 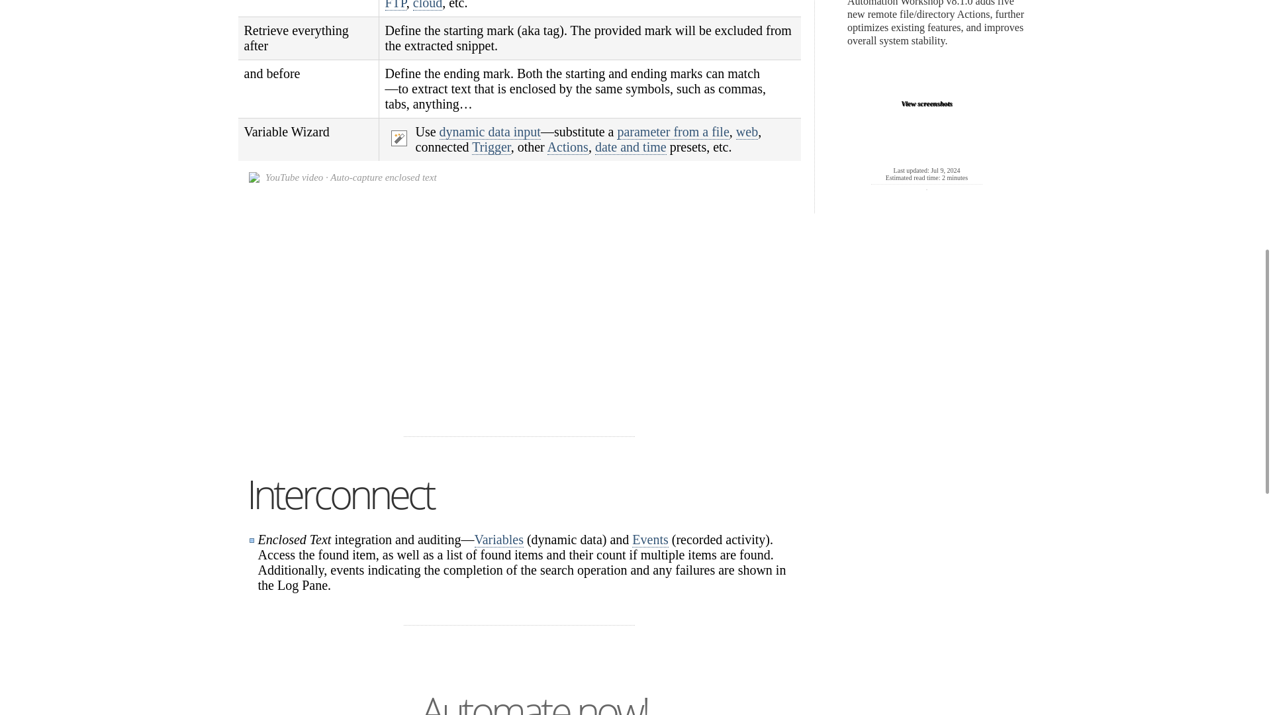 What do you see at coordinates (747, 131) in the screenshot?
I see `web` at bounding box center [747, 131].